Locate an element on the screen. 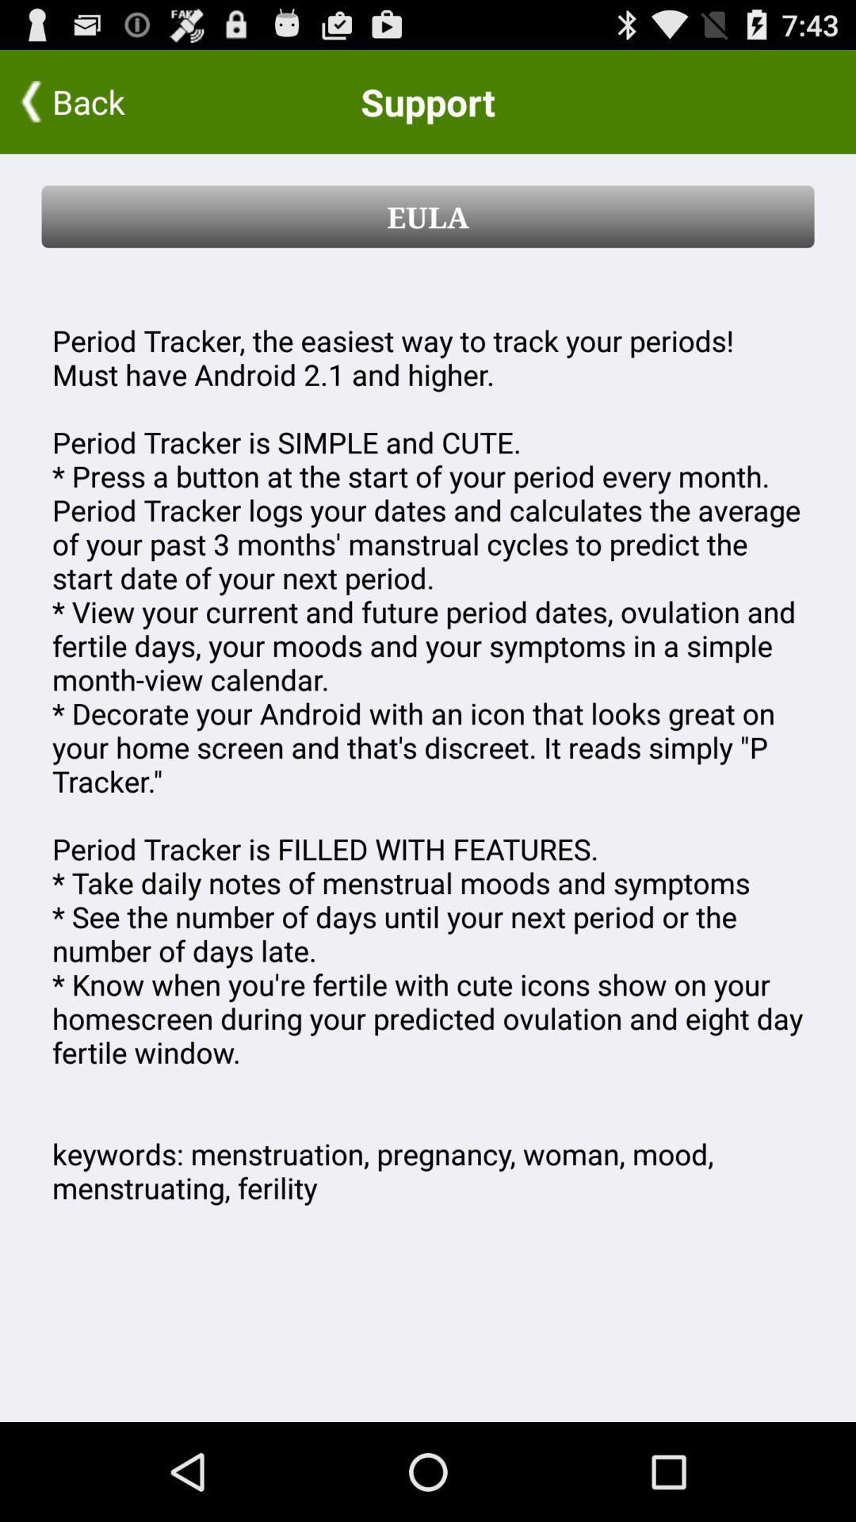  jump until the eula is located at coordinates (428, 216).